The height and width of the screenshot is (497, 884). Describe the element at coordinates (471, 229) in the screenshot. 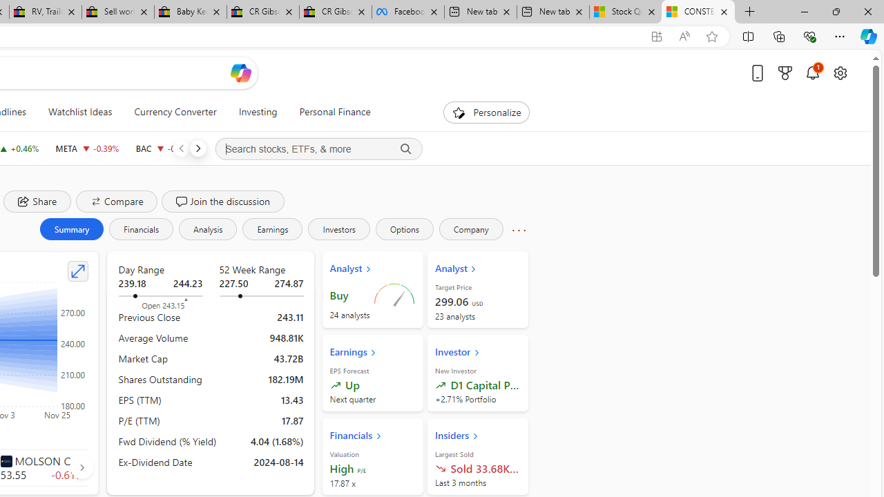

I see `Company` at that location.